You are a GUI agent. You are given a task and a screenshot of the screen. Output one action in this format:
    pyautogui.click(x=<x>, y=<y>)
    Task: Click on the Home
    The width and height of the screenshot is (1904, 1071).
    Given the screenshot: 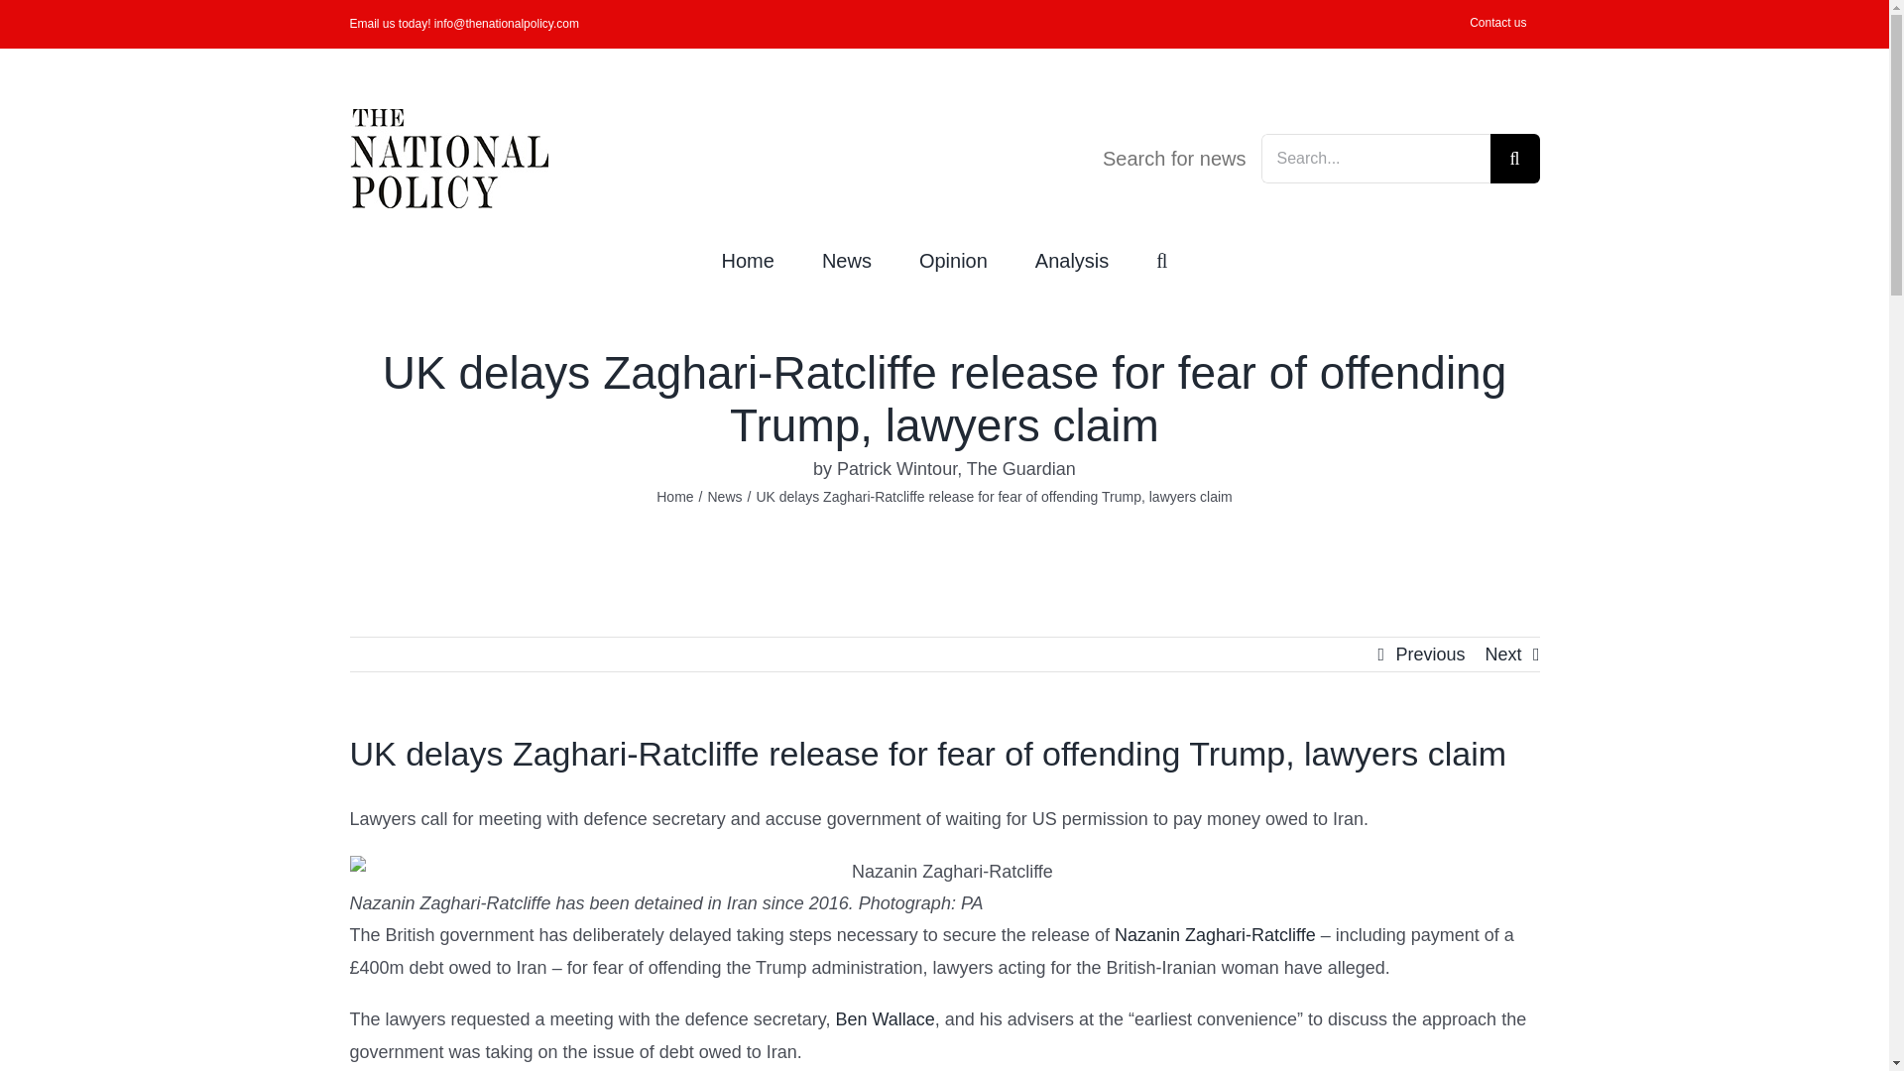 What is the action you would take?
    pyautogui.click(x=674, y=496)
    